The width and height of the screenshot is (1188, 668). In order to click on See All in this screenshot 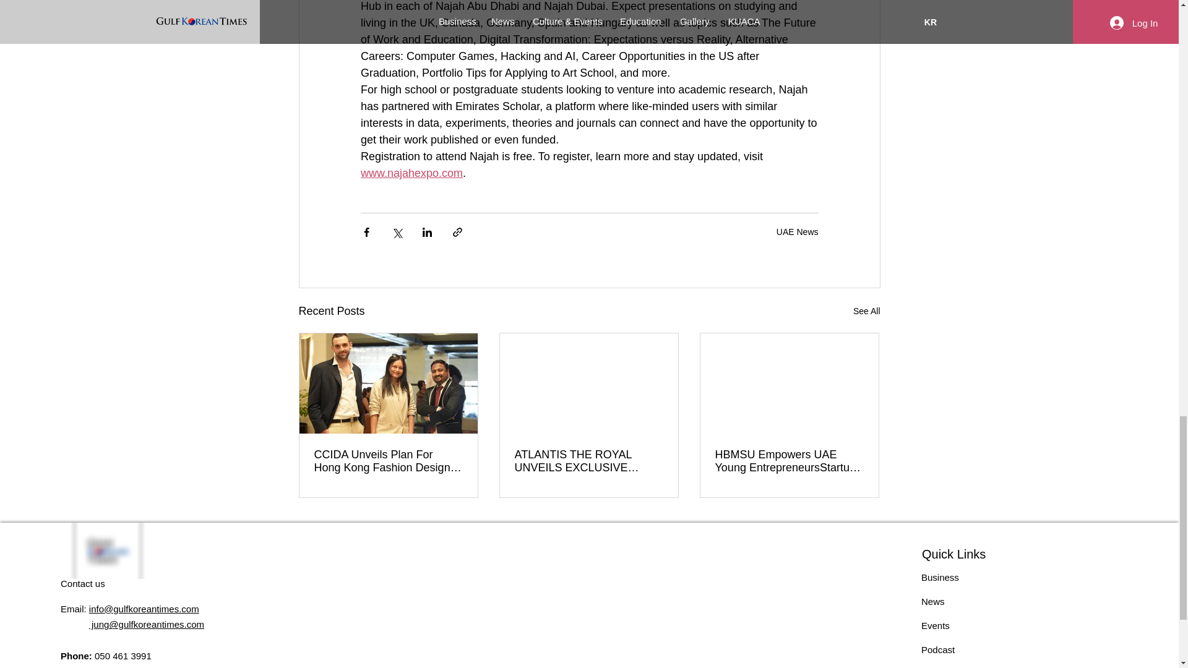, I will do `click(866, 312)`.